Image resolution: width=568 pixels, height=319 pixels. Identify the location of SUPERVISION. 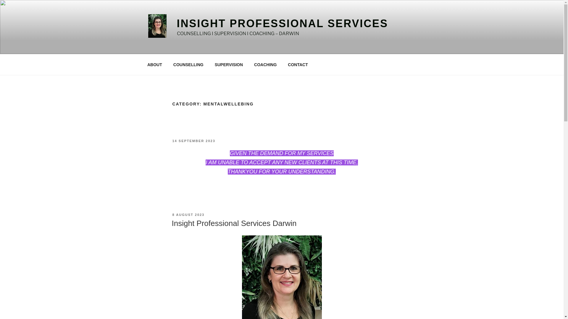
(229, 64).